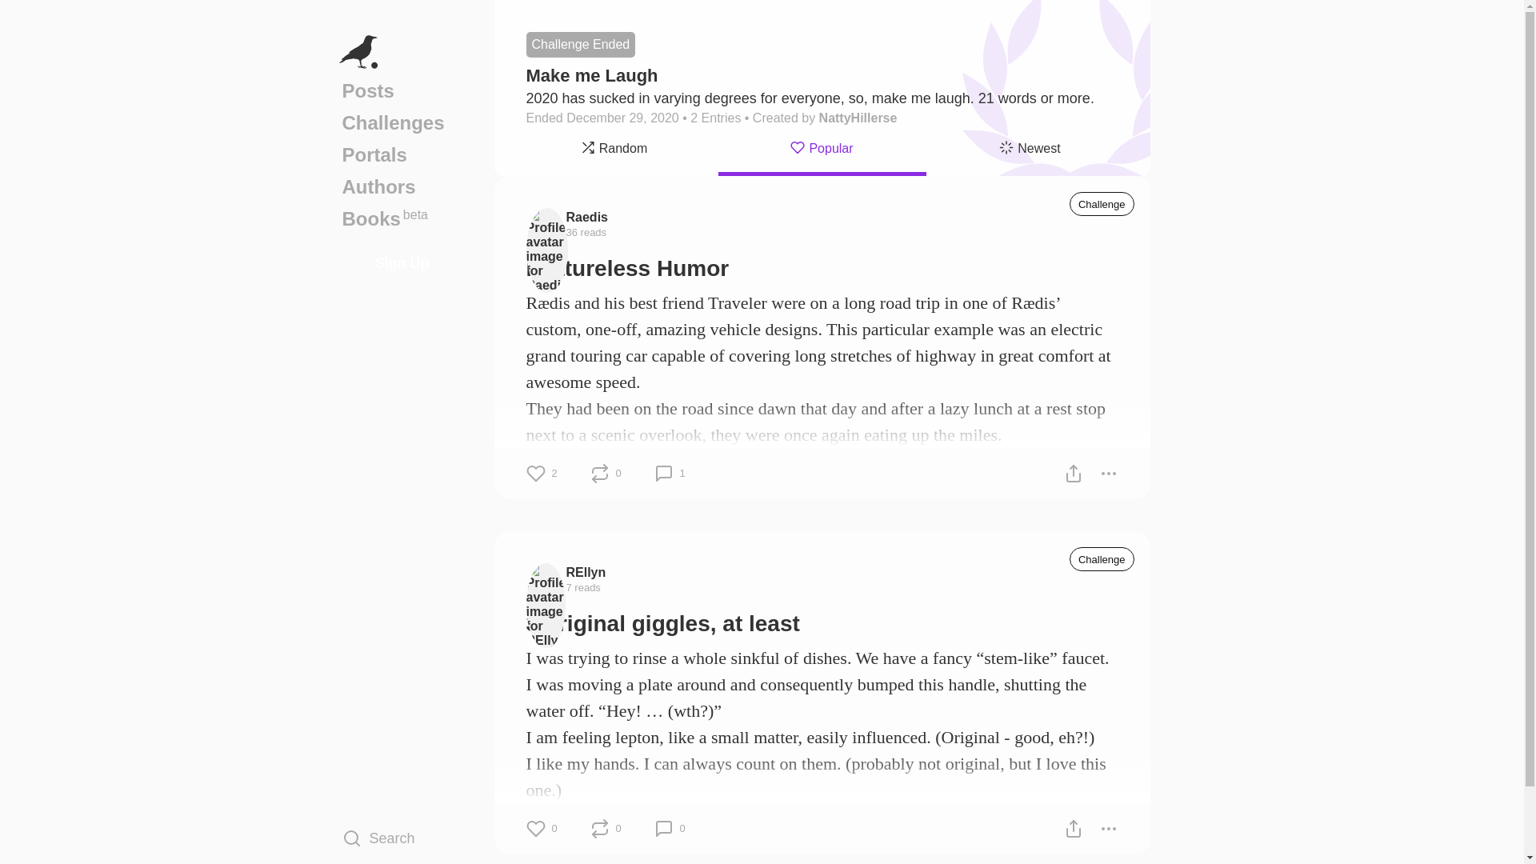 The image size is (1536, 864). Describe the element at coordinates (402, 122) in the screenshot. I see `Challenges` at that location.